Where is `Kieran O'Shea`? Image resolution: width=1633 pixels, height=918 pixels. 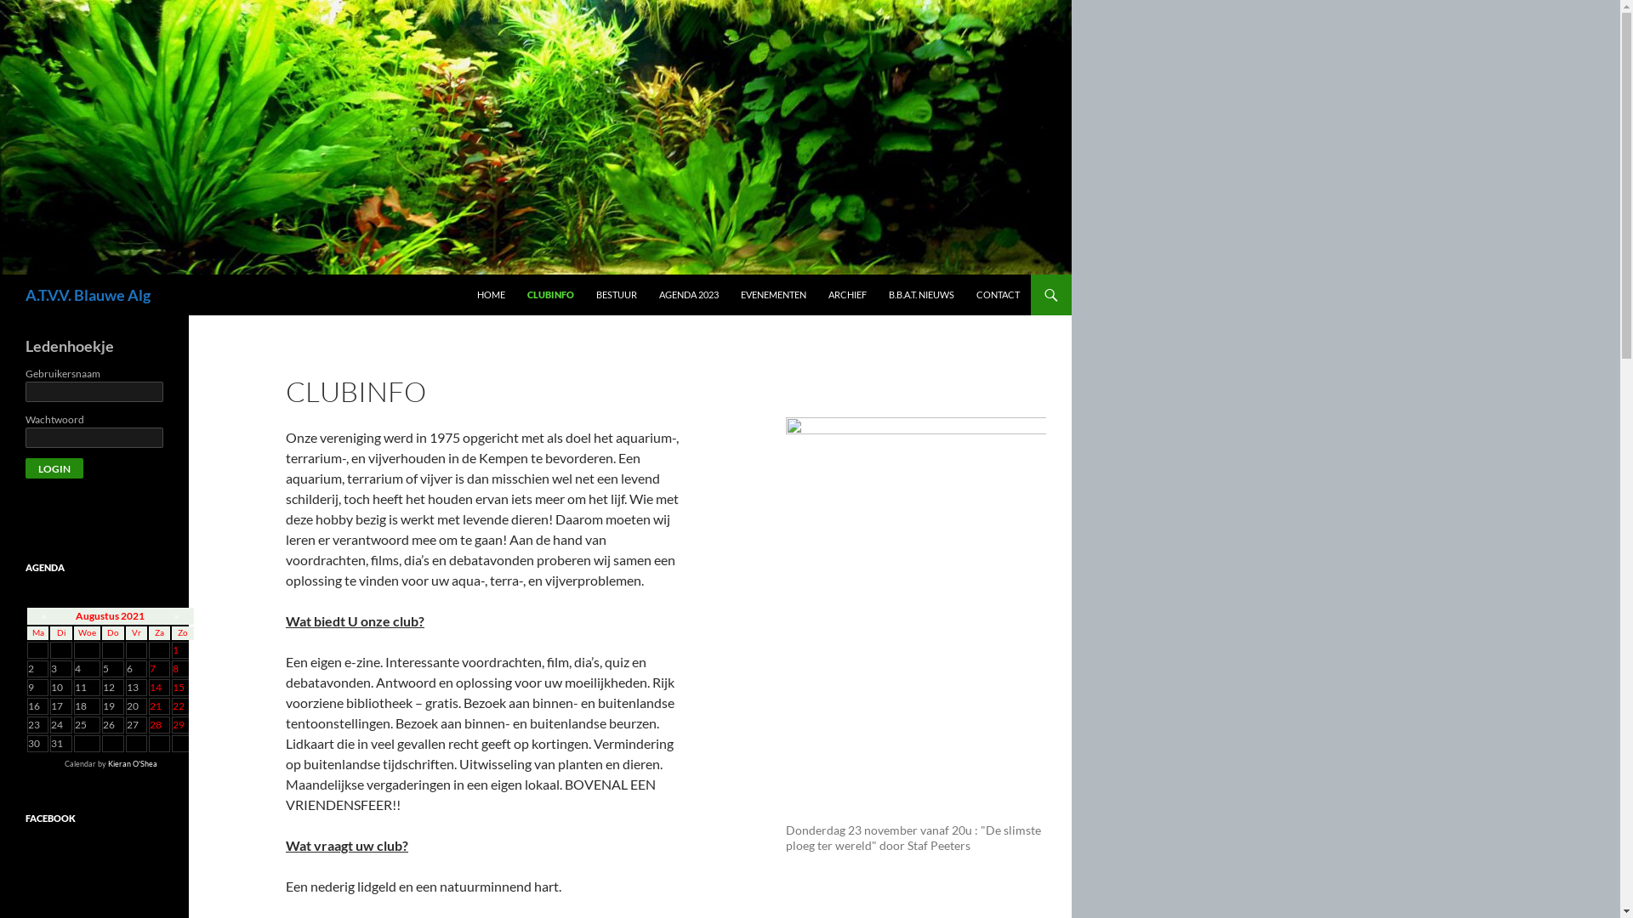 Kieran O'Shea is located at coordinates (132, 763).